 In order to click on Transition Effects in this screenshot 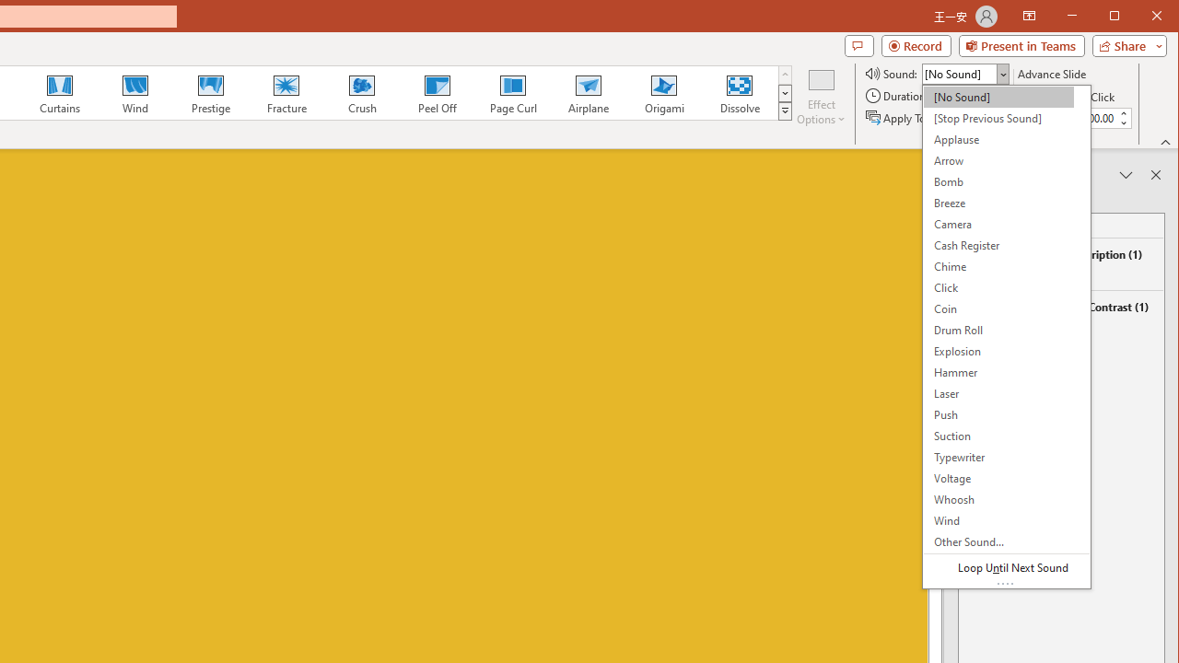, I will do `click(785, 110)`.